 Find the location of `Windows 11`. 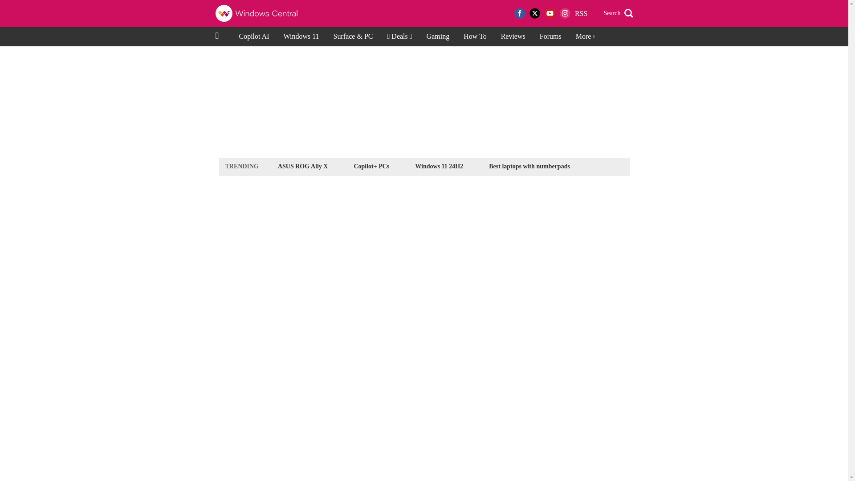

Windows 11 is located at coordinates (301, 37).